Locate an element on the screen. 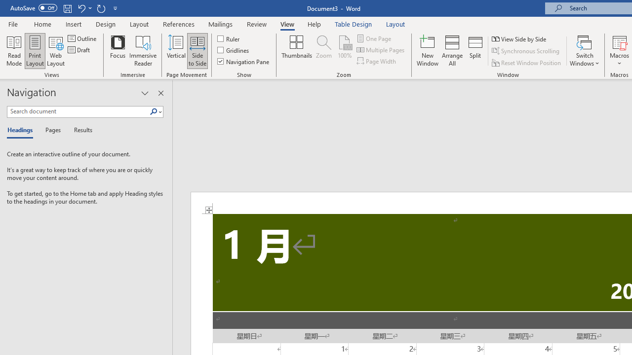  Class: NetUIImage is located at coordinates (154, 111).